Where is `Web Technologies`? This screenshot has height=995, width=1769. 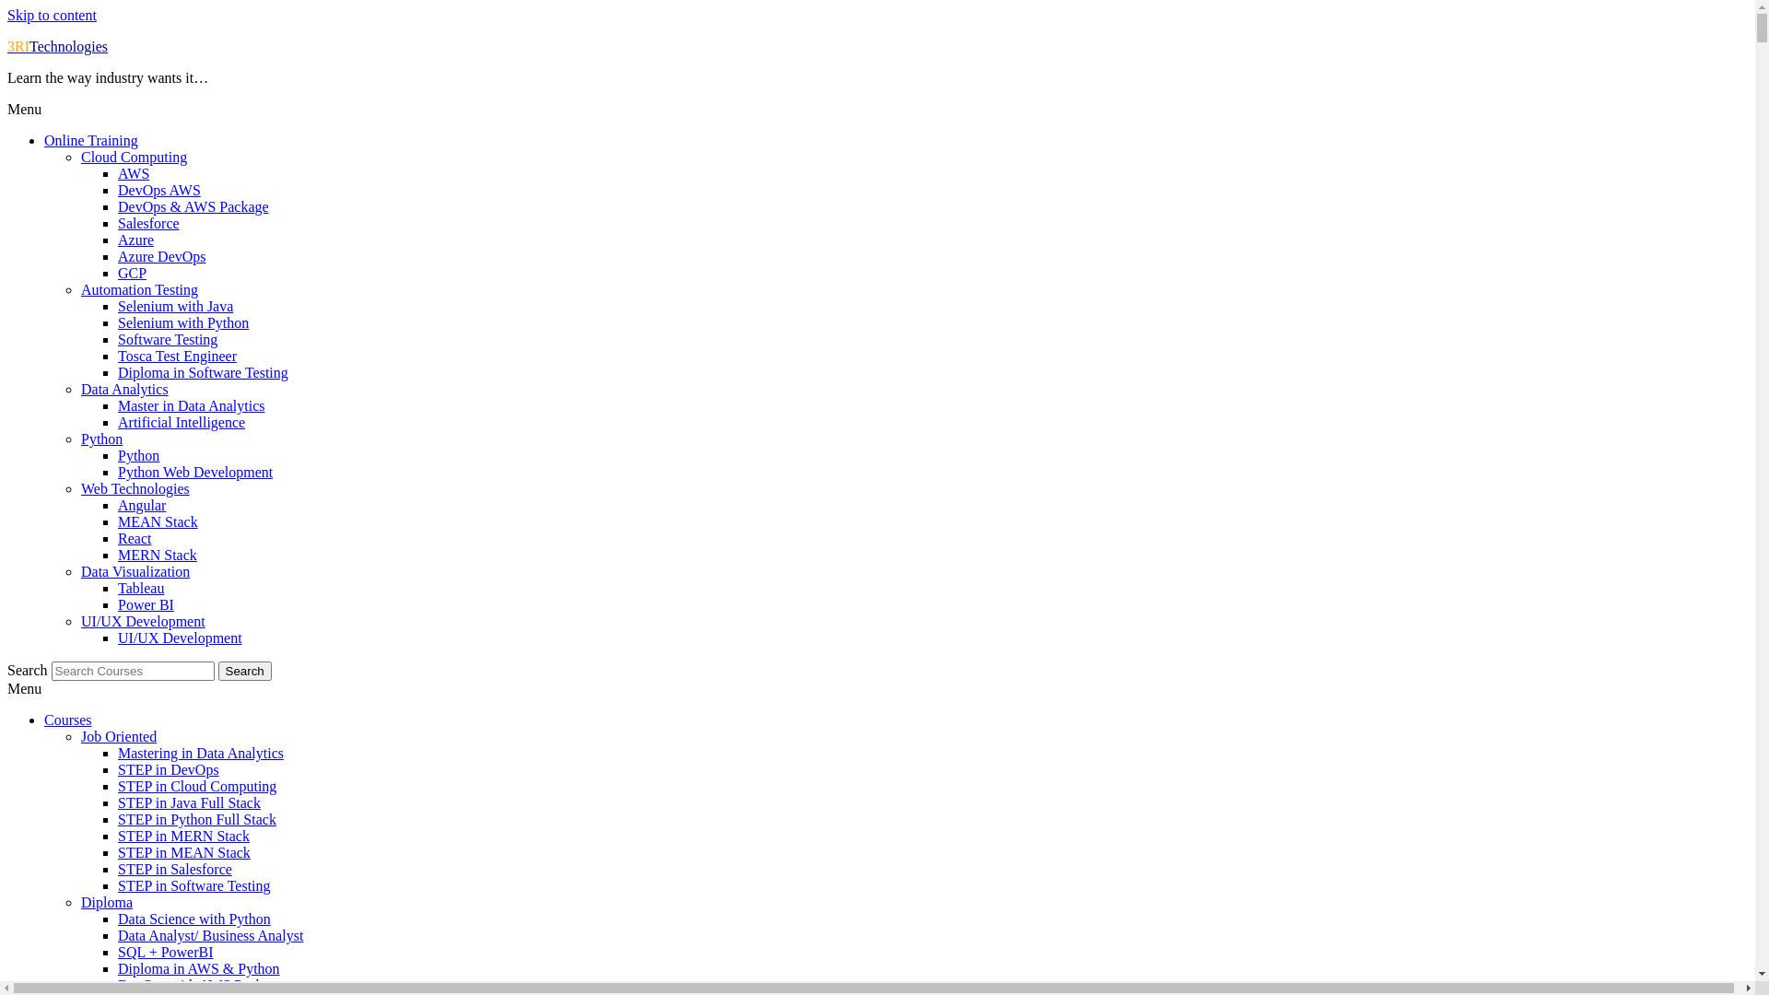
Web Technologies is located at coordinates (135, 488).